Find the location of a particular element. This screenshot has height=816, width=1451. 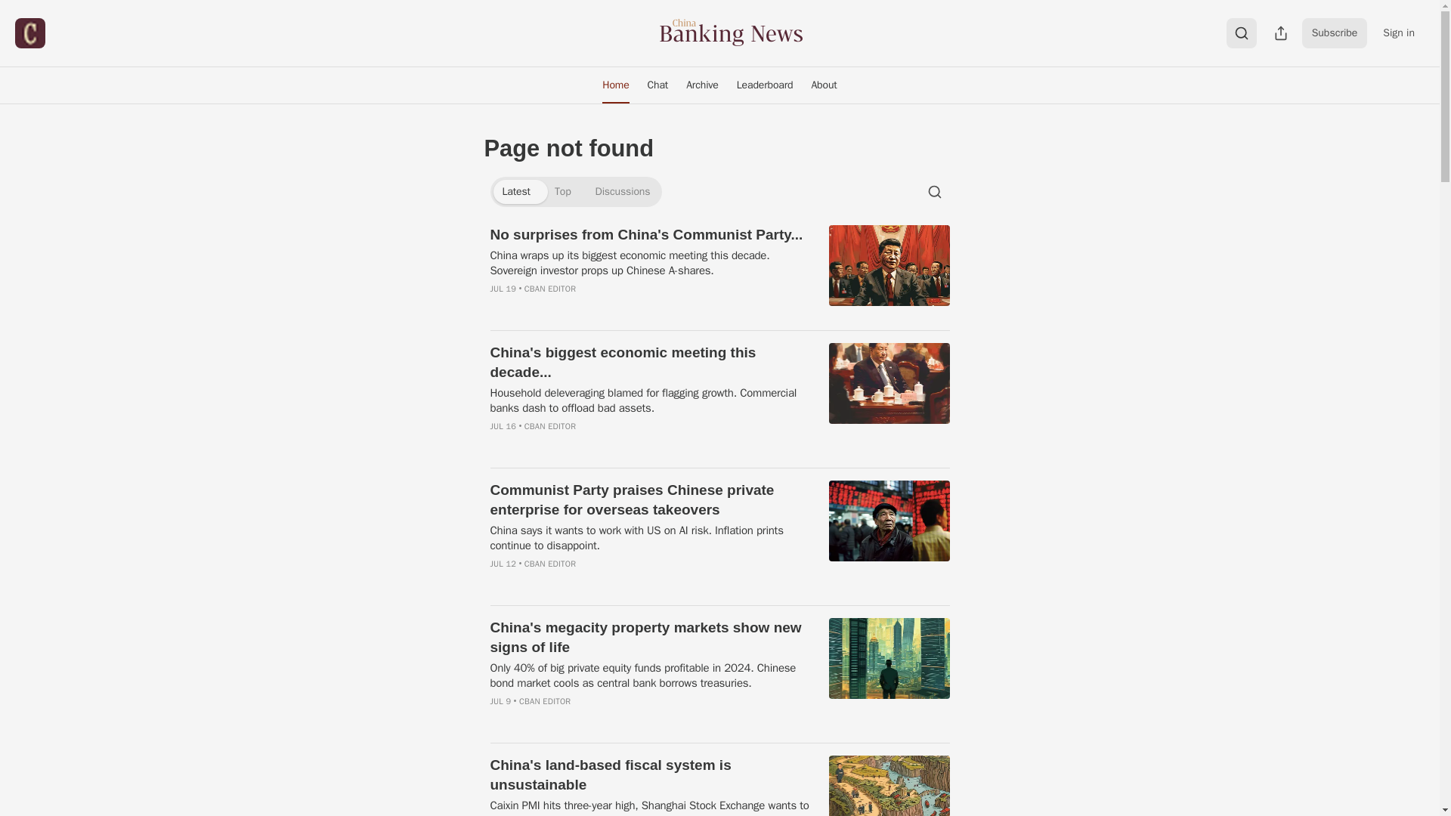

Leaderboard is located at coordinates (765, 85).